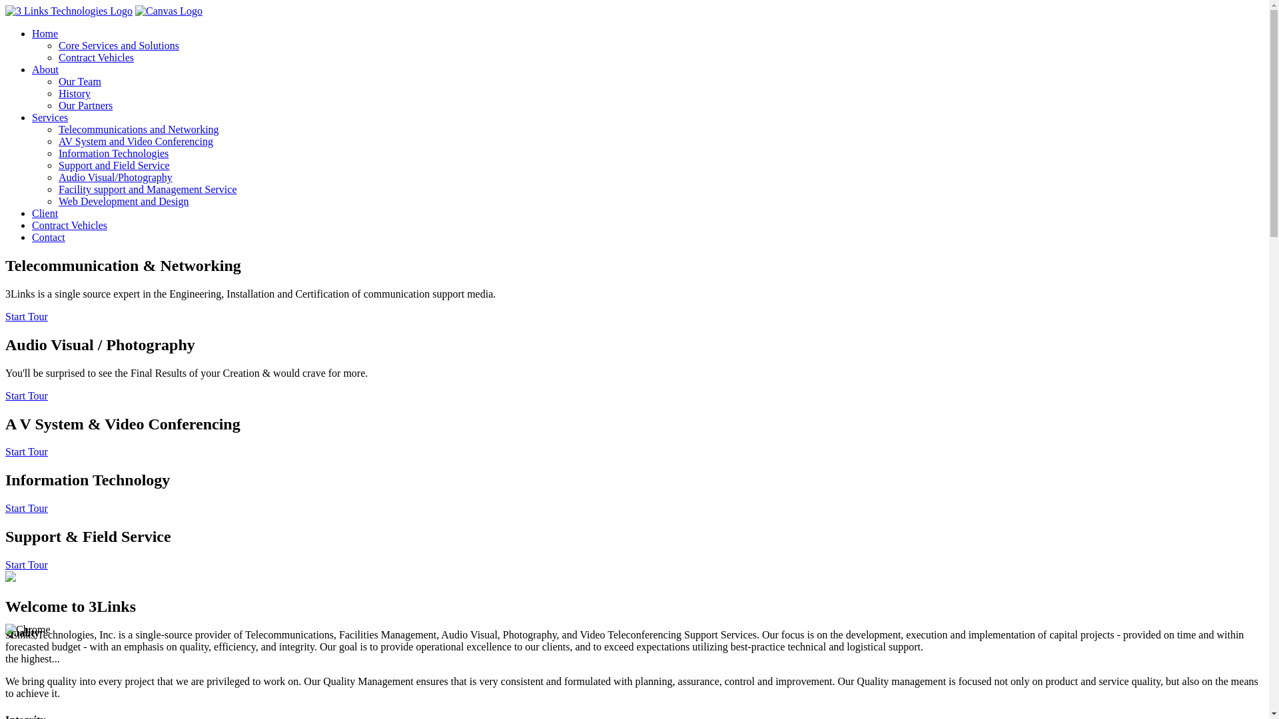  I want to click on Facility support and Management Service, so click(661, 190).